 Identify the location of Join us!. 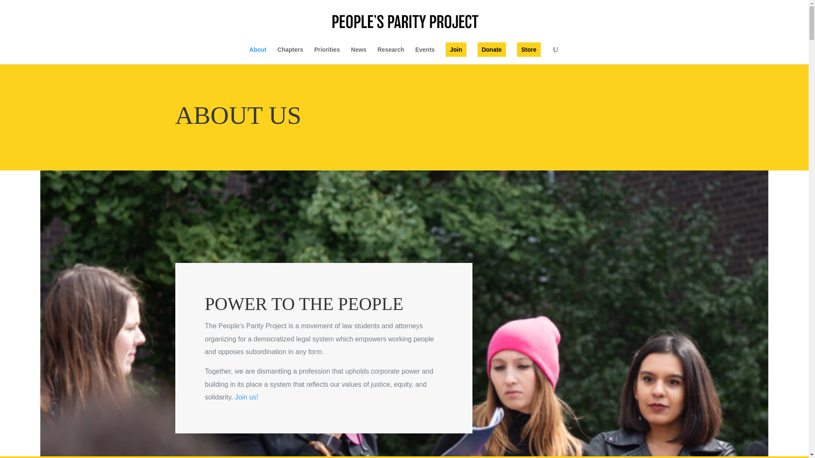
(246, 397).